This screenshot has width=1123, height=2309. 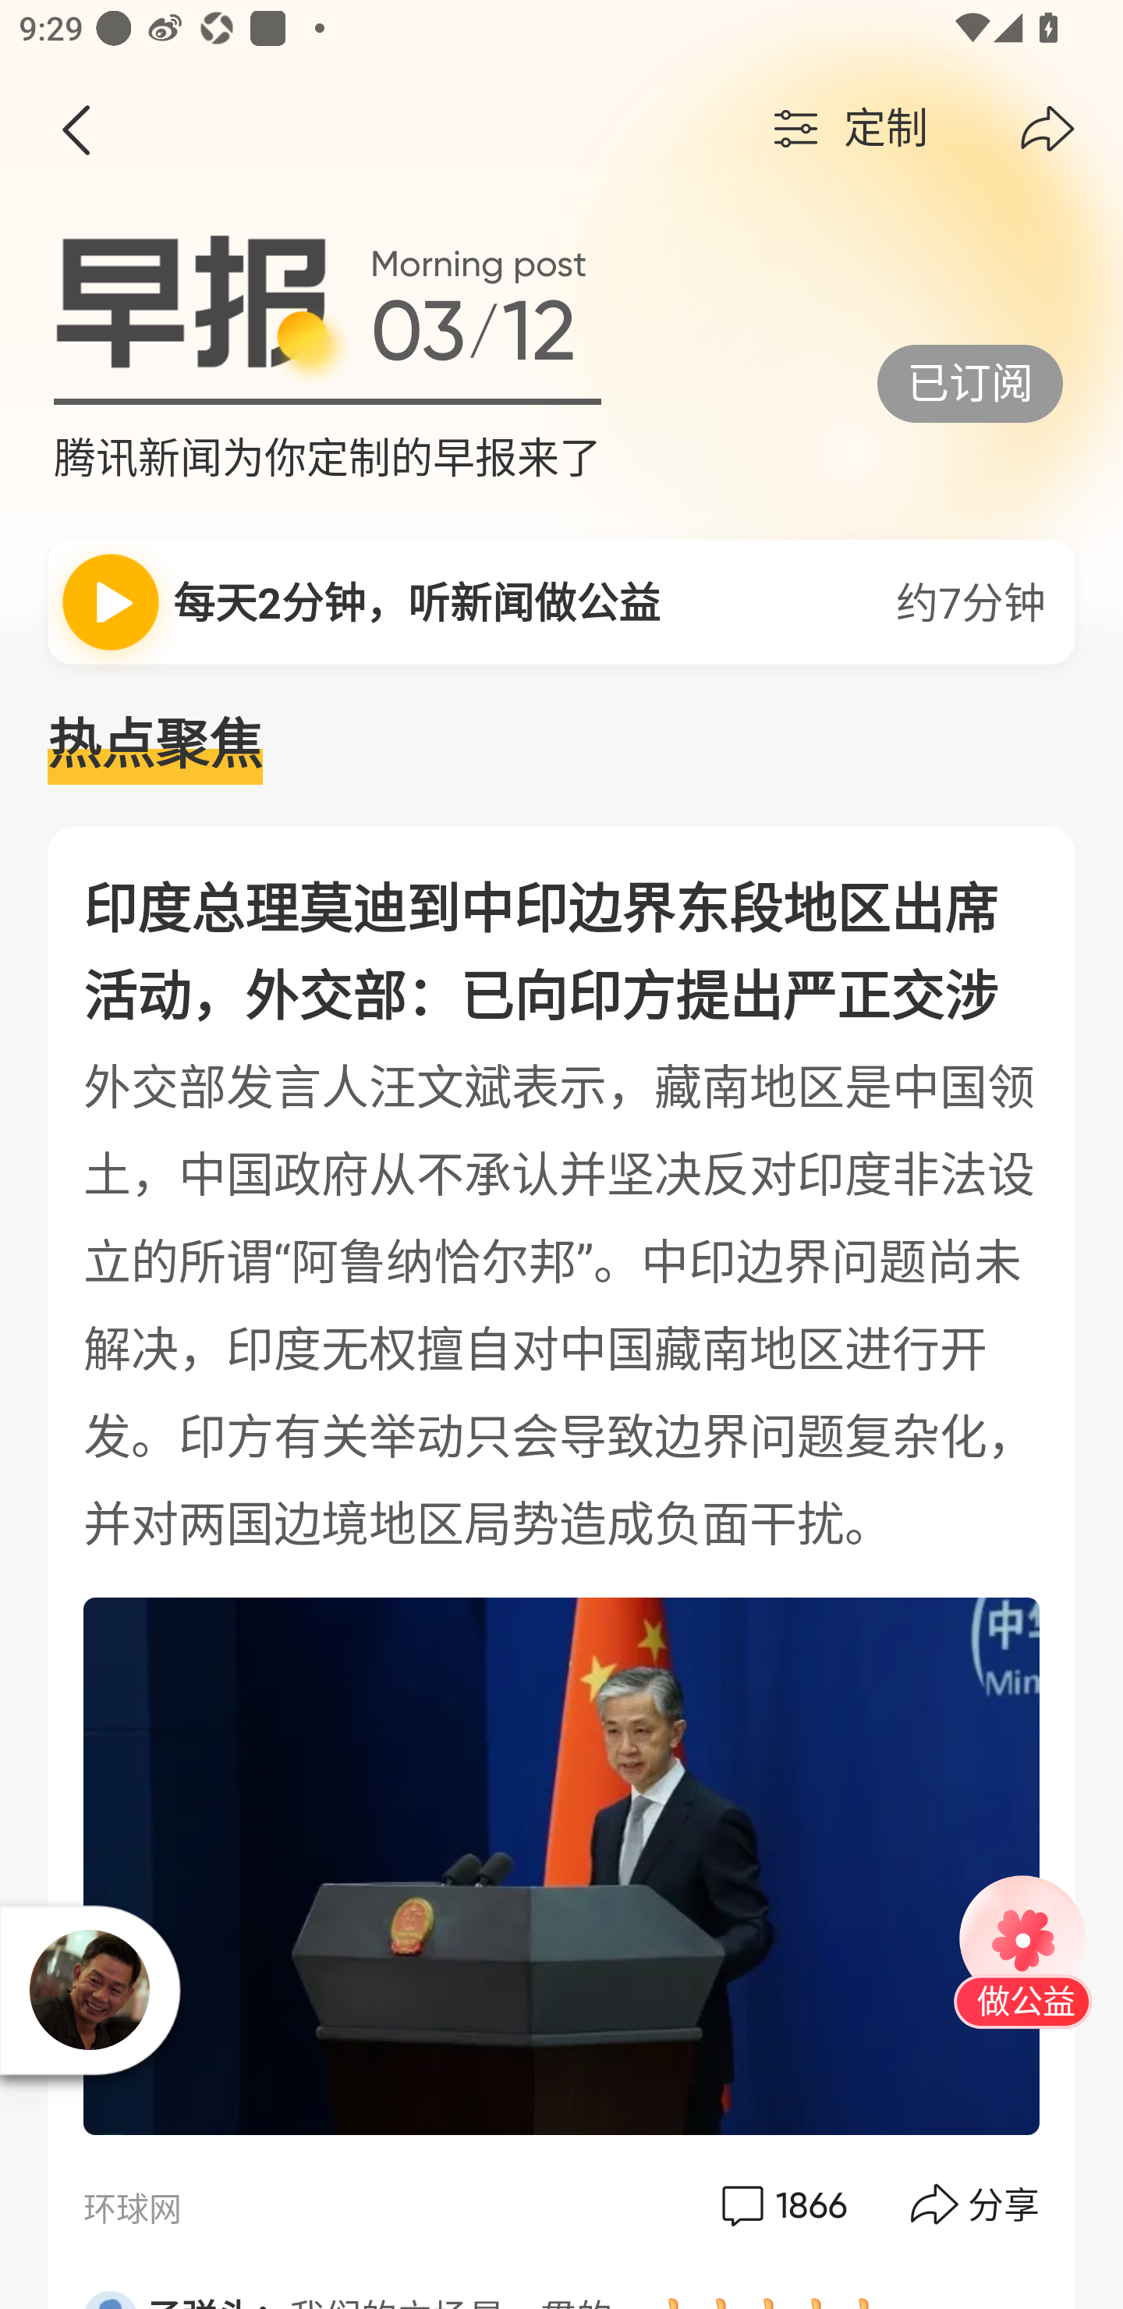 I want to click on , so click(x=75, y=129).